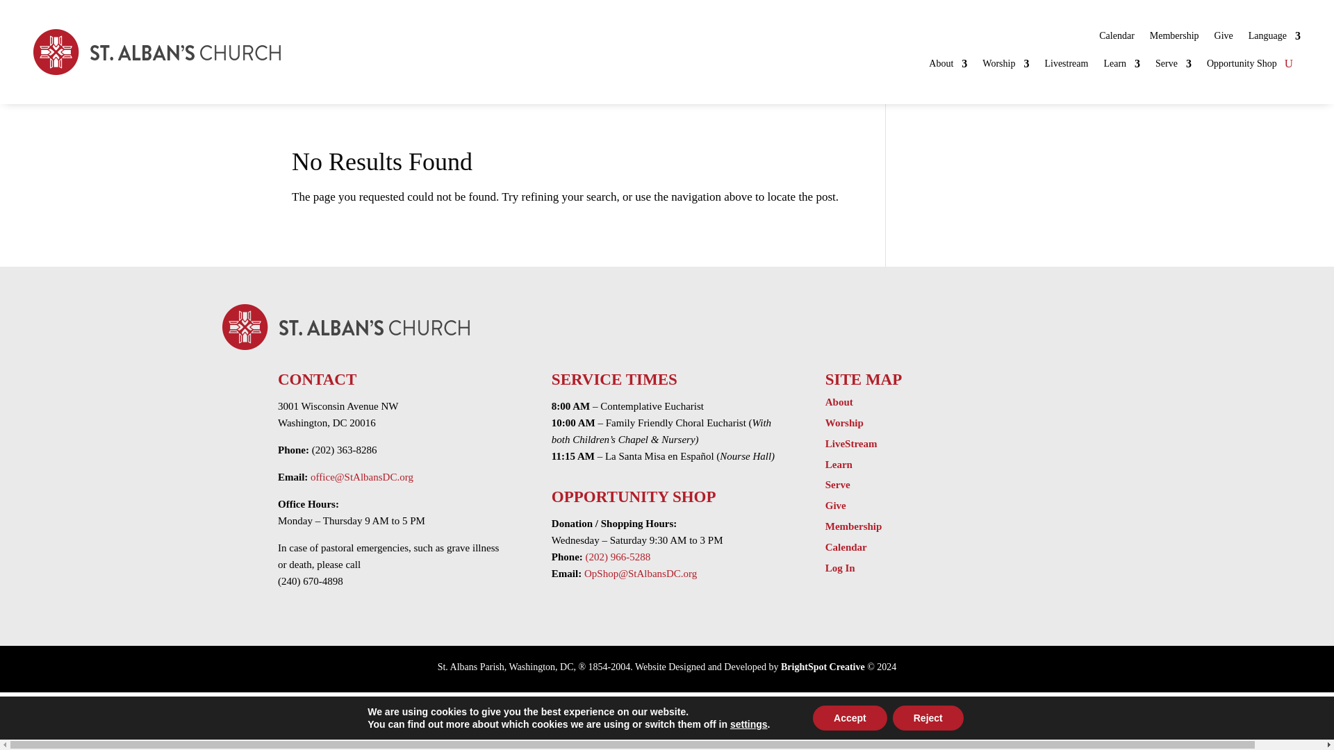 Image resolution: width=1334 pixels, height=750 pixels. I want to click on Learn, so click(1121, 67).